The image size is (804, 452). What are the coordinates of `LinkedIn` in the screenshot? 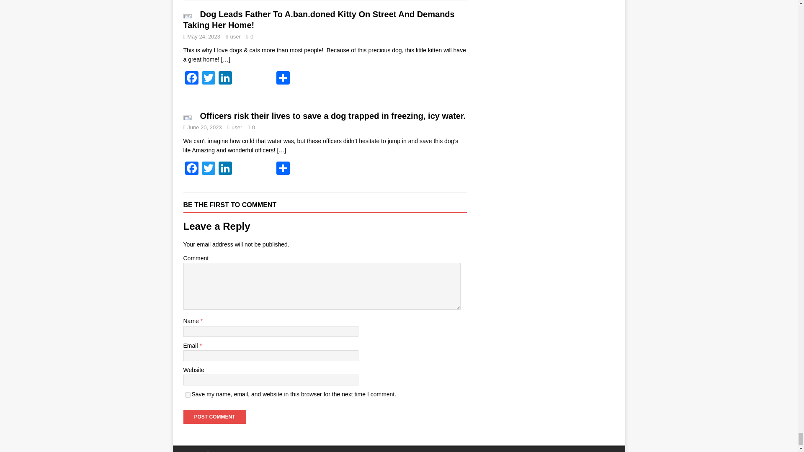 It's located at (225, 79).